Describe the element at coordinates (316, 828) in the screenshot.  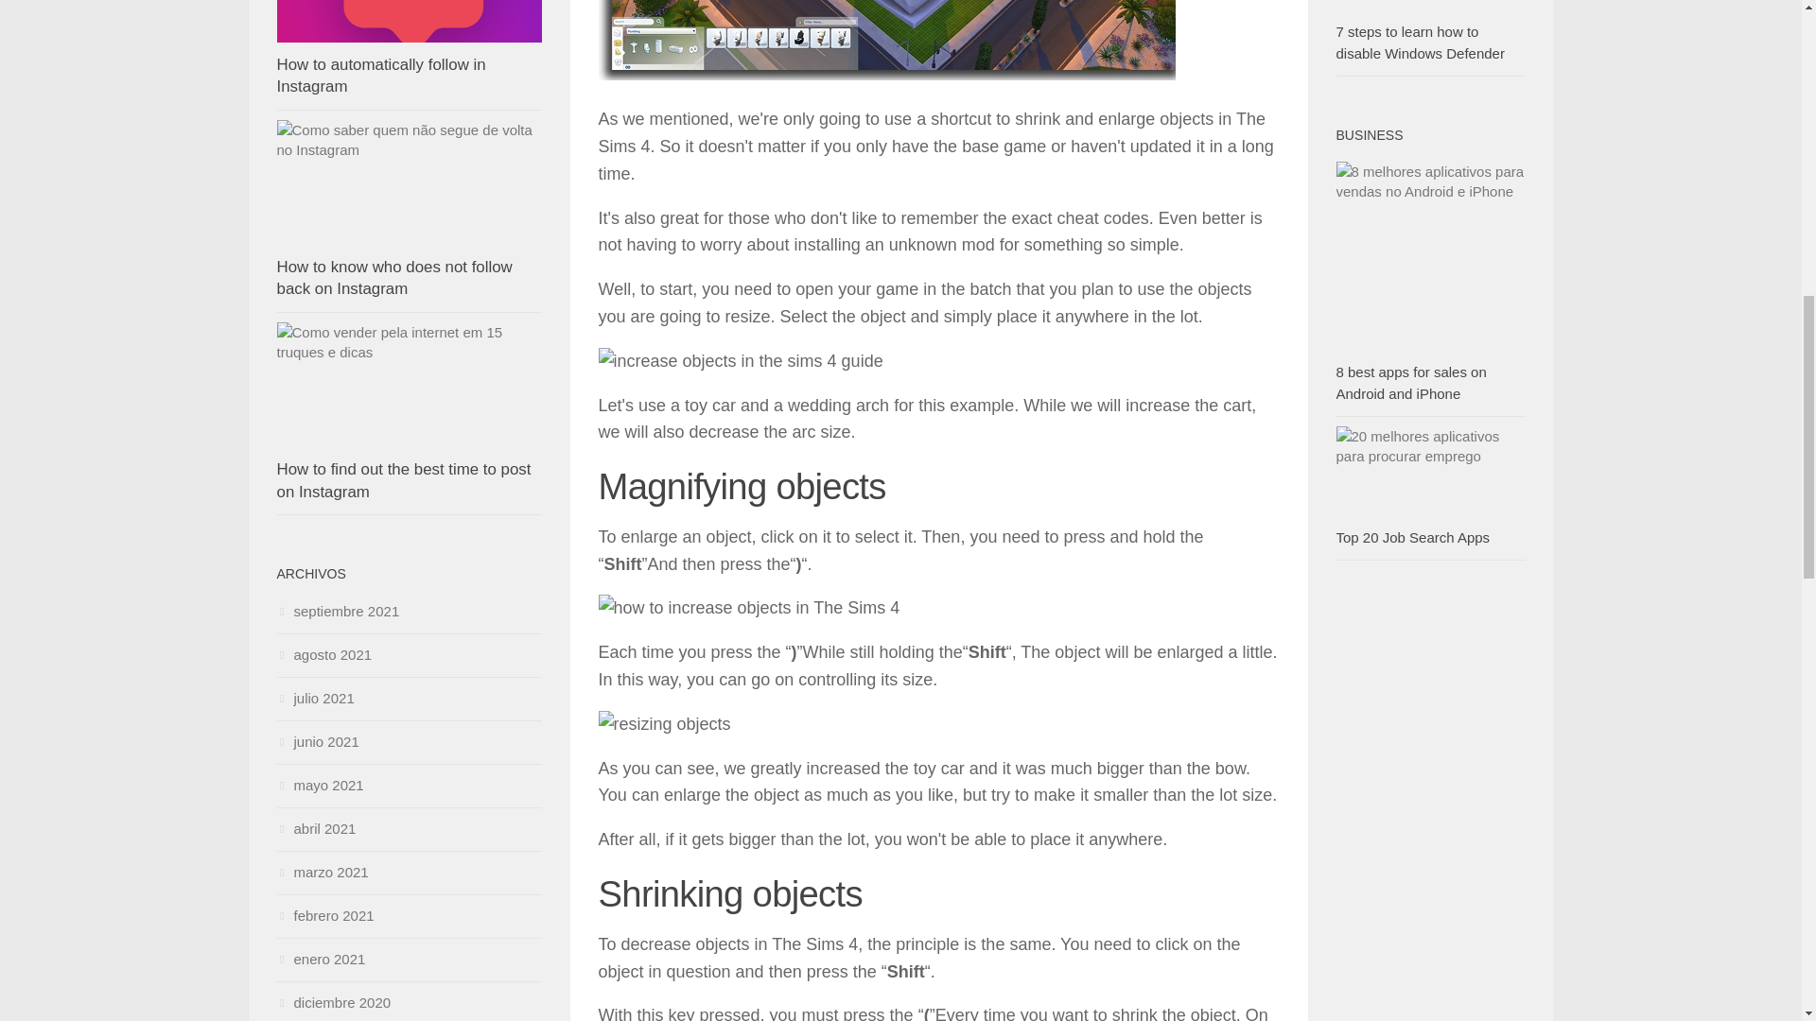
I see `abril 2021` at that location.